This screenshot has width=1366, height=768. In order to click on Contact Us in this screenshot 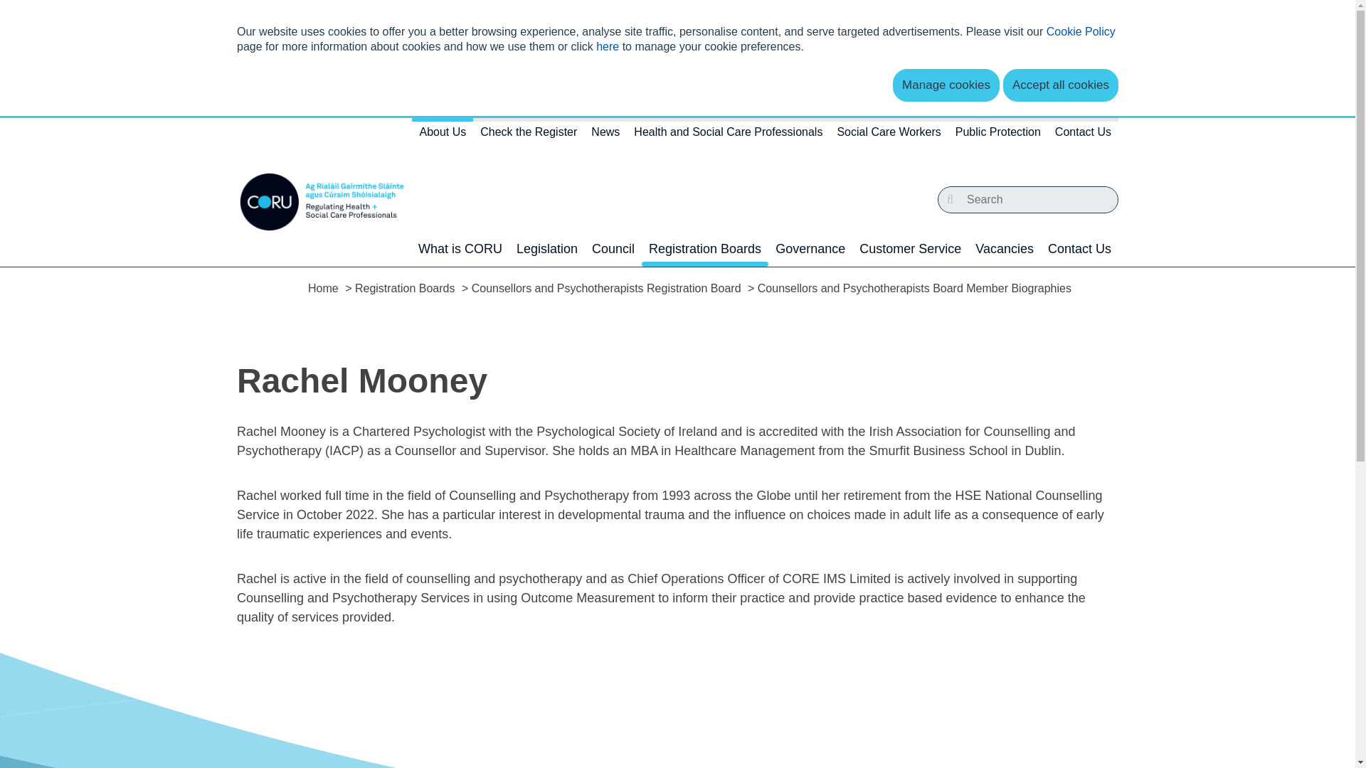, I will do `click(1083, 138)`.